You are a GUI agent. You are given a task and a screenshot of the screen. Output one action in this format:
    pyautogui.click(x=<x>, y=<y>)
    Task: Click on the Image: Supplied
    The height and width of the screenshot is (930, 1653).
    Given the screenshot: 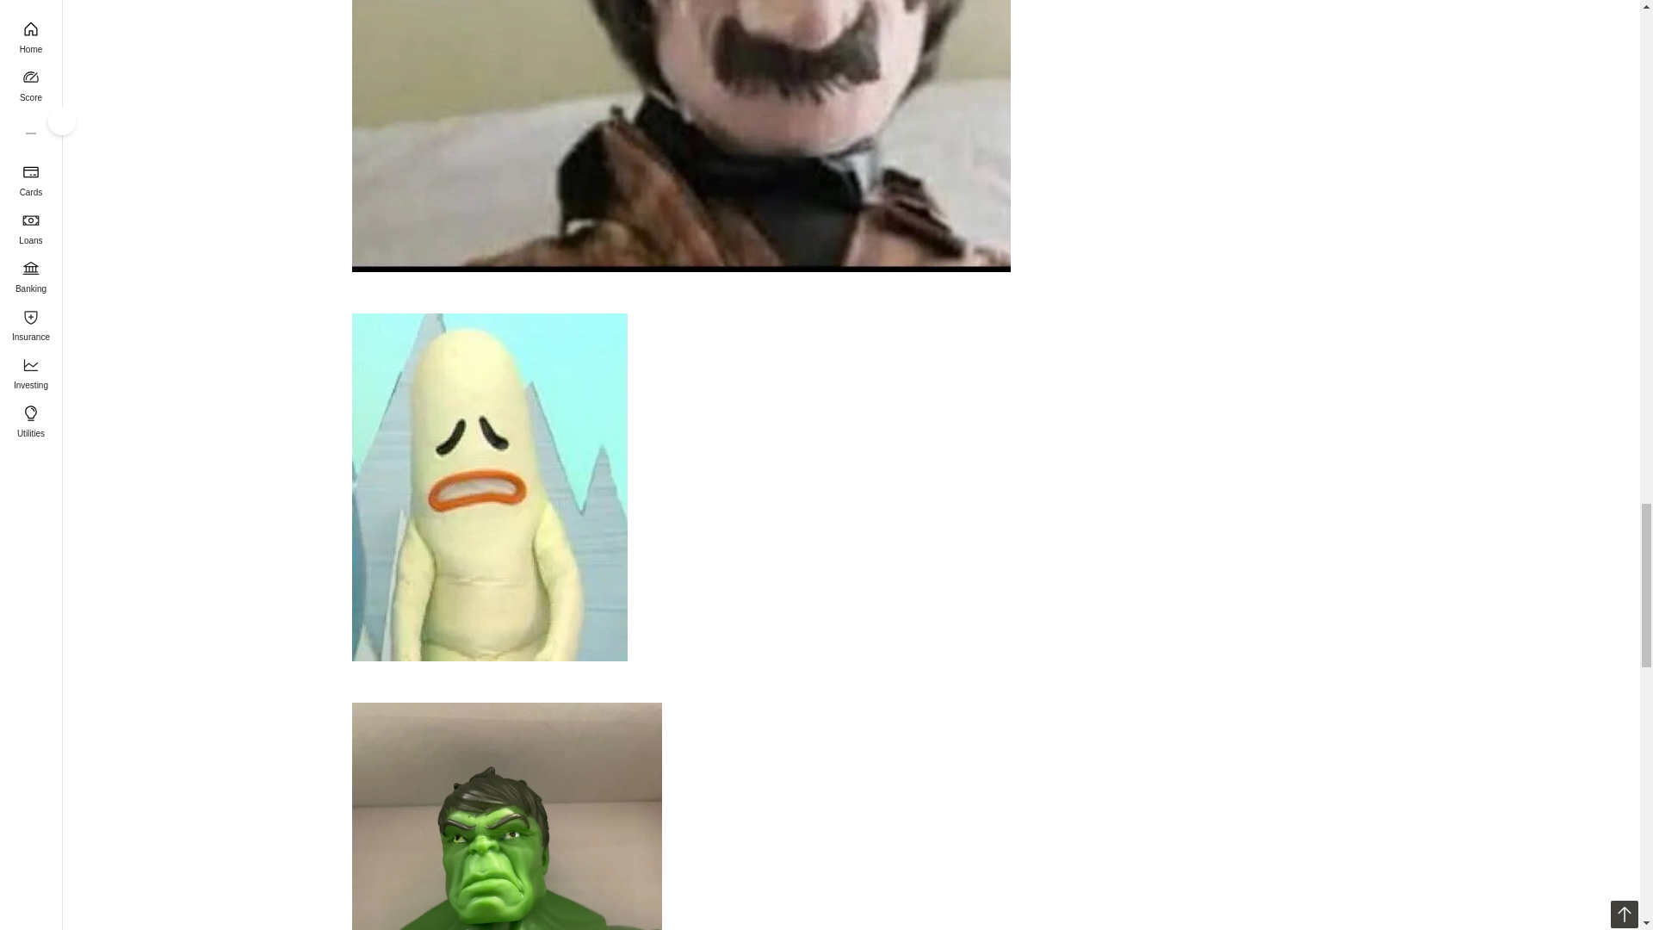 What is the action you would take?
    pyautogui.click(x=506, y=816)
    